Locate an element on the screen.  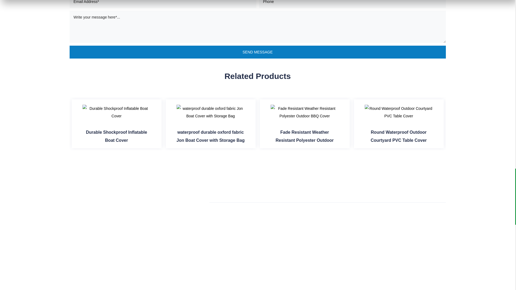
Durable Shockproof Inflatable Boat Cover is located at coordinates (116, 112).